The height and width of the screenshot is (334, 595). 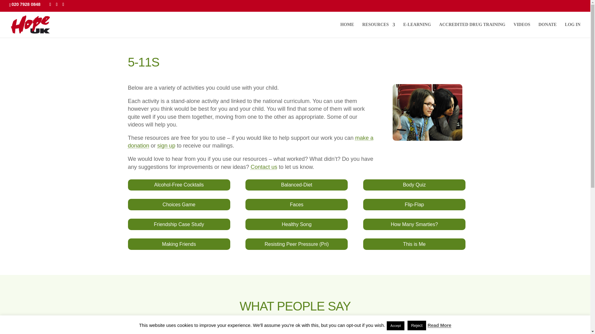 I want to click on E-LEARNING, so click(x=417, y=30).